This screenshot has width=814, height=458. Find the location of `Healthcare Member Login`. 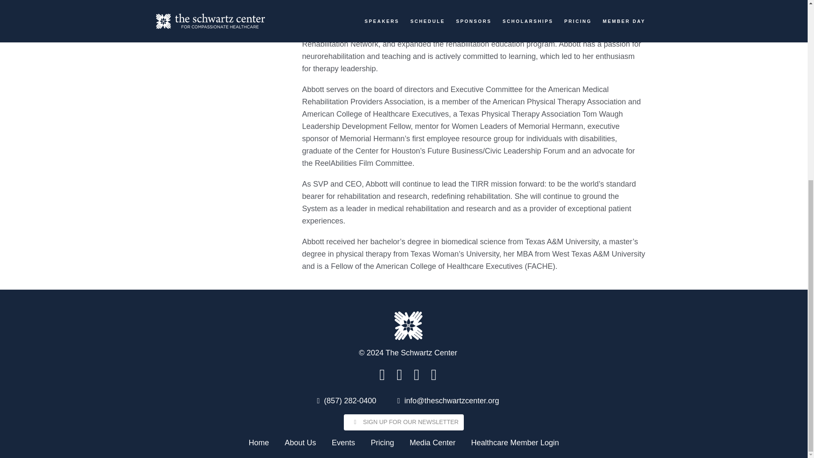

Healthcare Member Login is located at coordinates (515, 442).